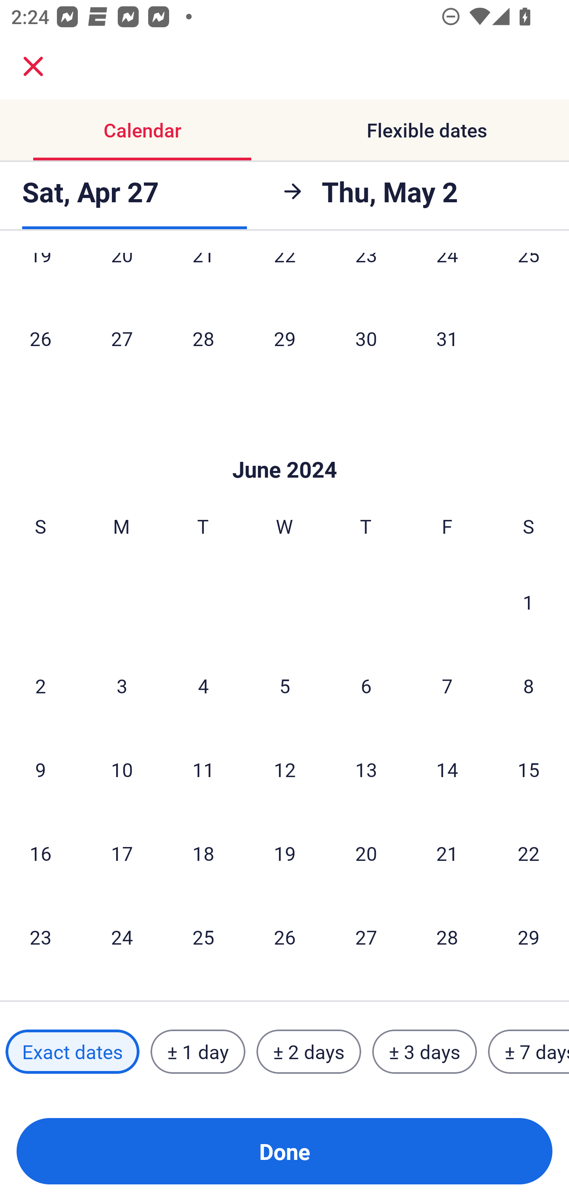 This screenshot has width=569, height=1201. Describe the element at coordinates (529, 1051) in the screenshot. I see `± 7 days` at that location.